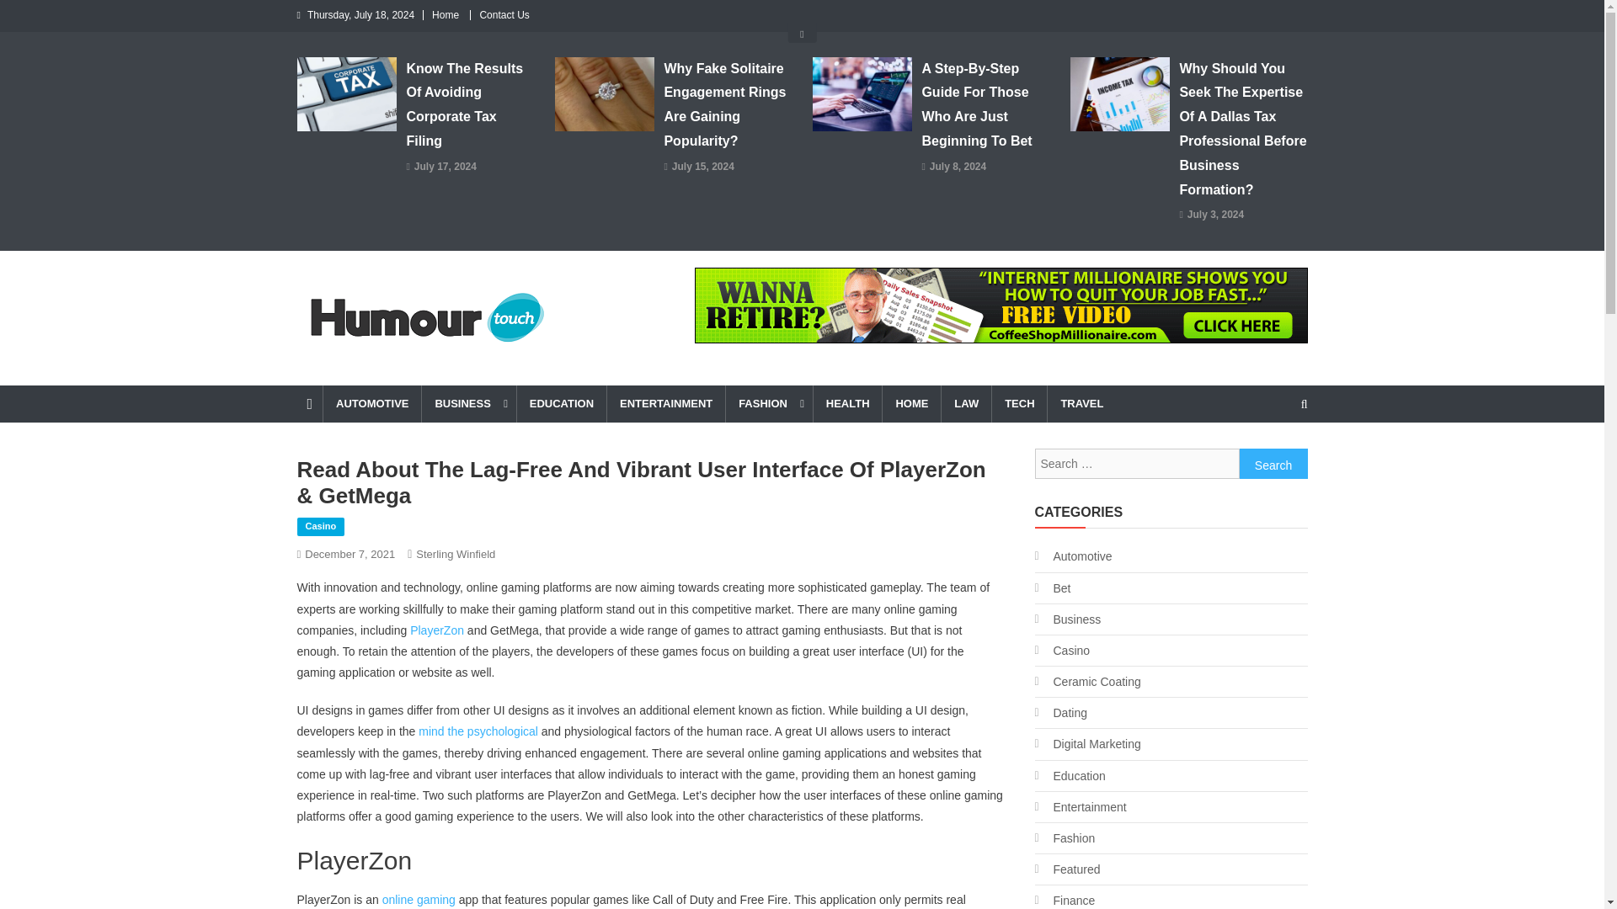 The image size is (1617, 909). Describe the element at coordinates (438, 630) in the screenshot. I see `PlayerZon` at that location.